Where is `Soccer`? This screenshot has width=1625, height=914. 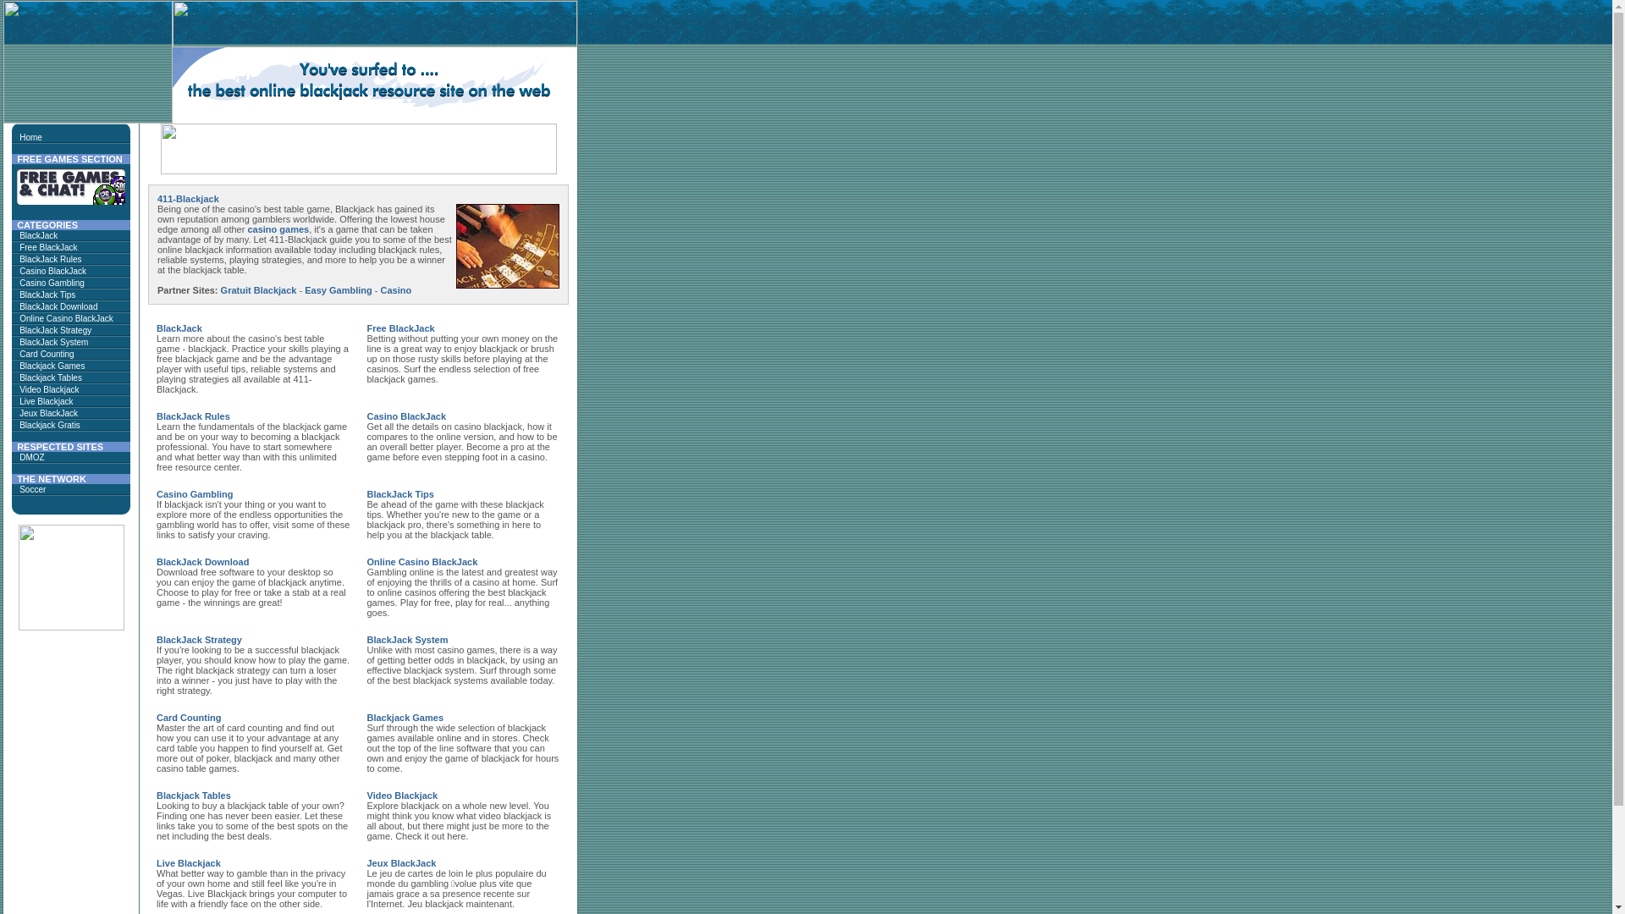
Soccer is located at coordinates (32, 489).